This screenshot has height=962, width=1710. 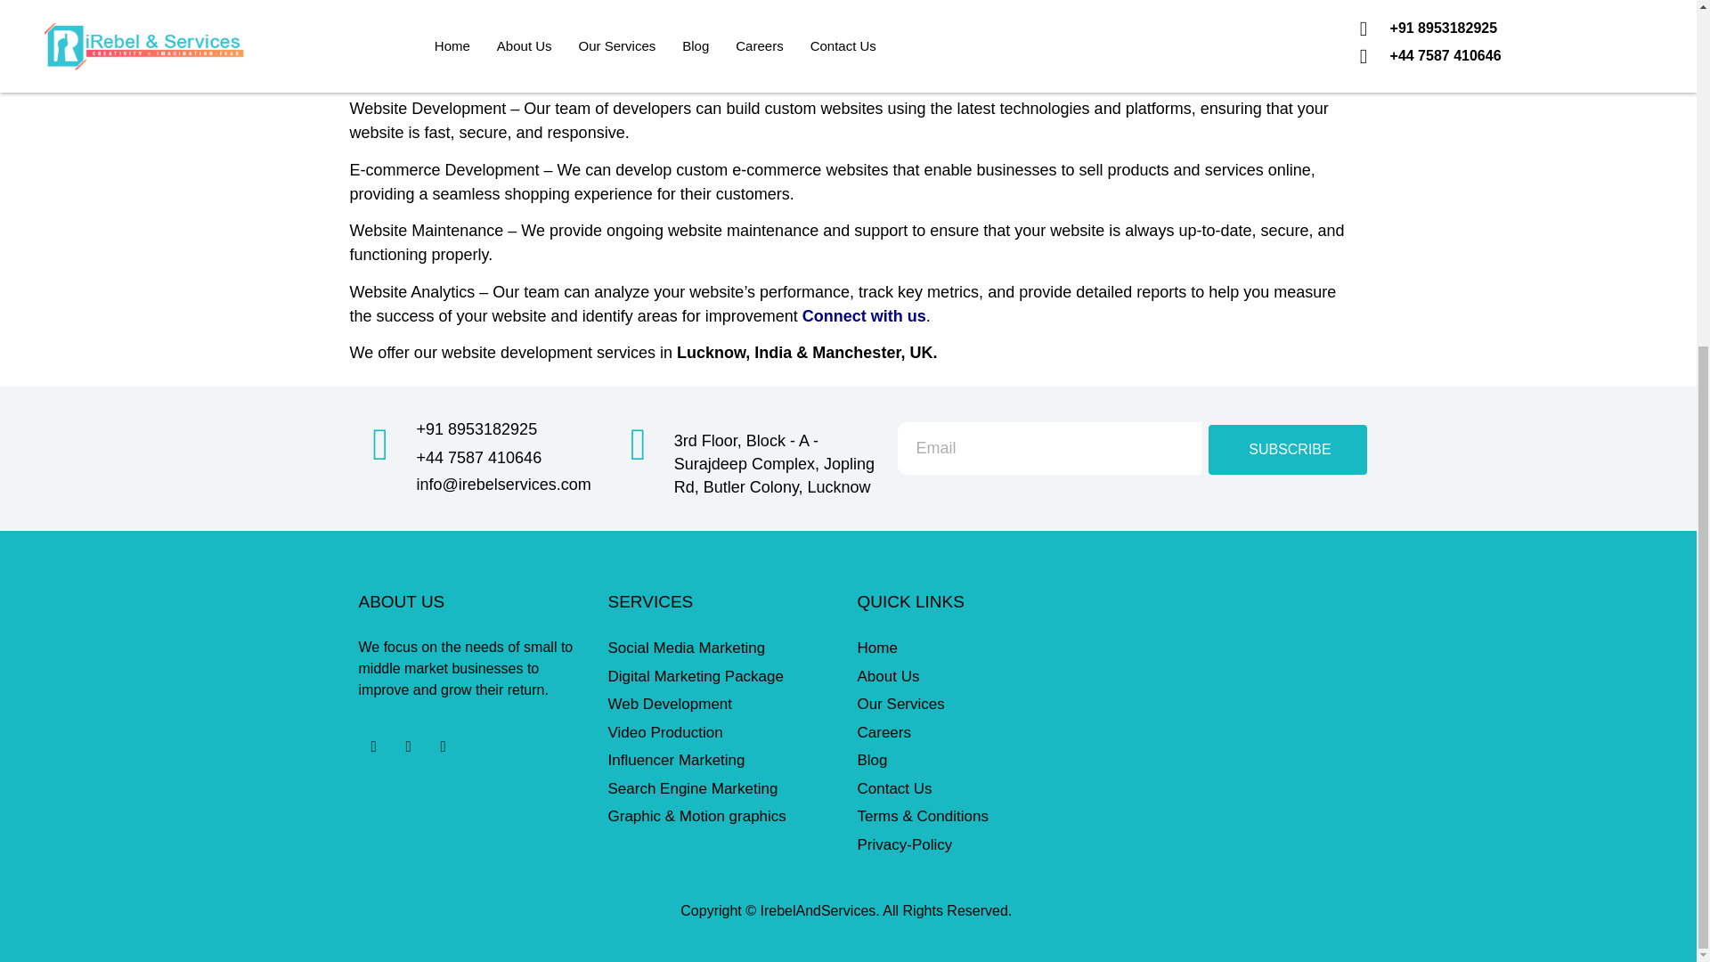 What do you see at coordinates (723, 732) in the screenshot?
I see `Video Production` at bounding box center [723, 732].